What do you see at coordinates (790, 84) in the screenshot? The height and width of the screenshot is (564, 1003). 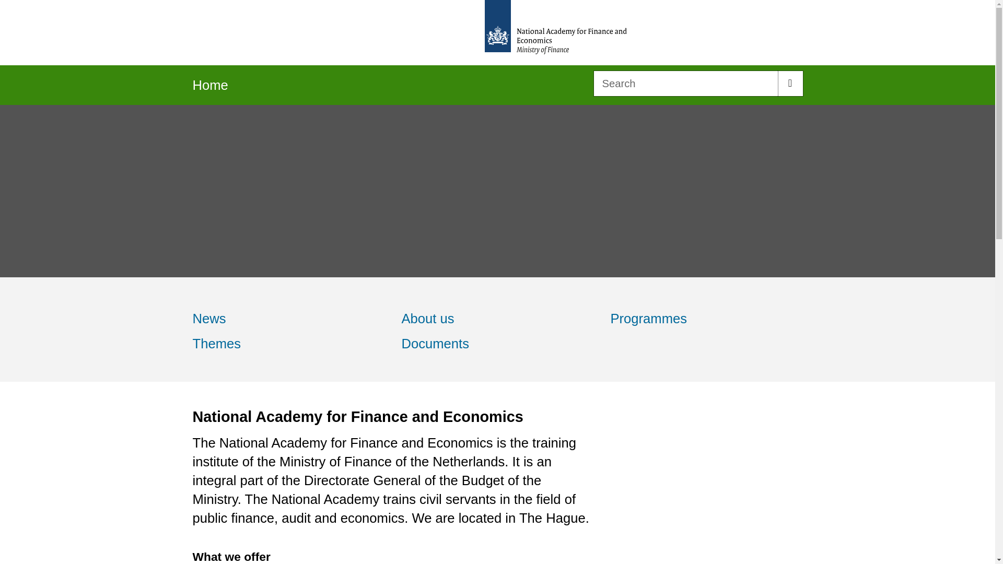 I see `Start search` at bounding box center [790, 84].